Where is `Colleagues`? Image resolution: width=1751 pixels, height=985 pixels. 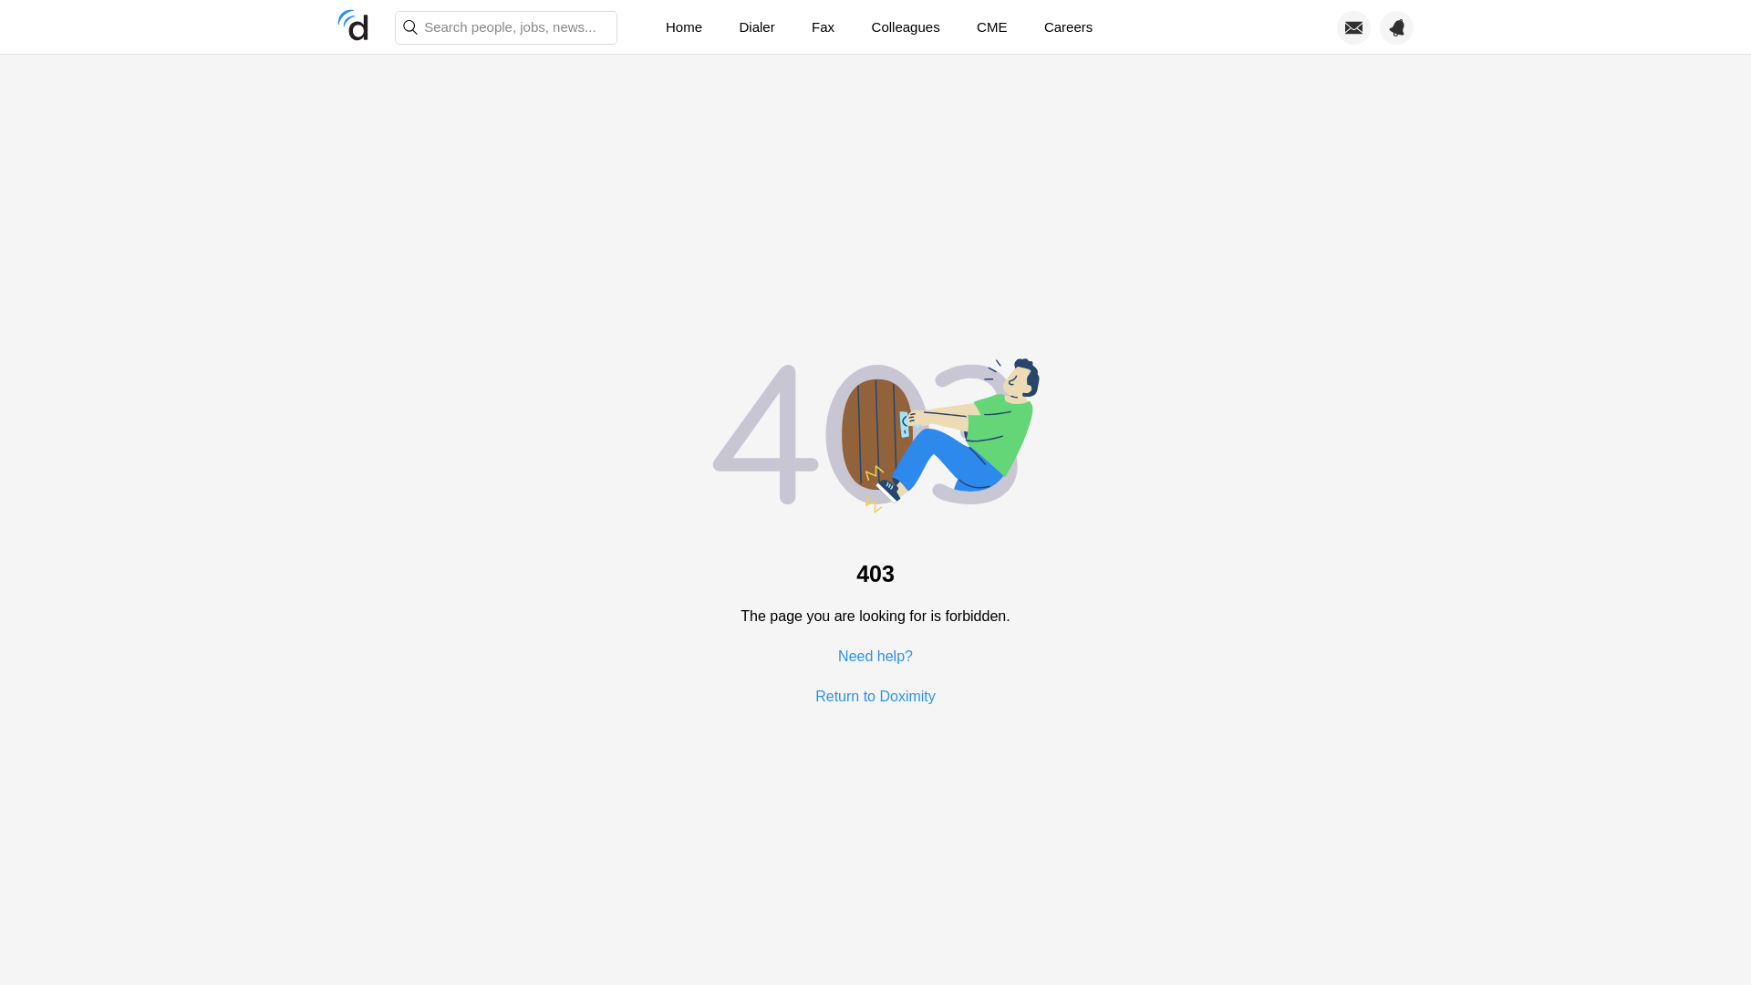 Colleagues is located at coordinates (906, 27).